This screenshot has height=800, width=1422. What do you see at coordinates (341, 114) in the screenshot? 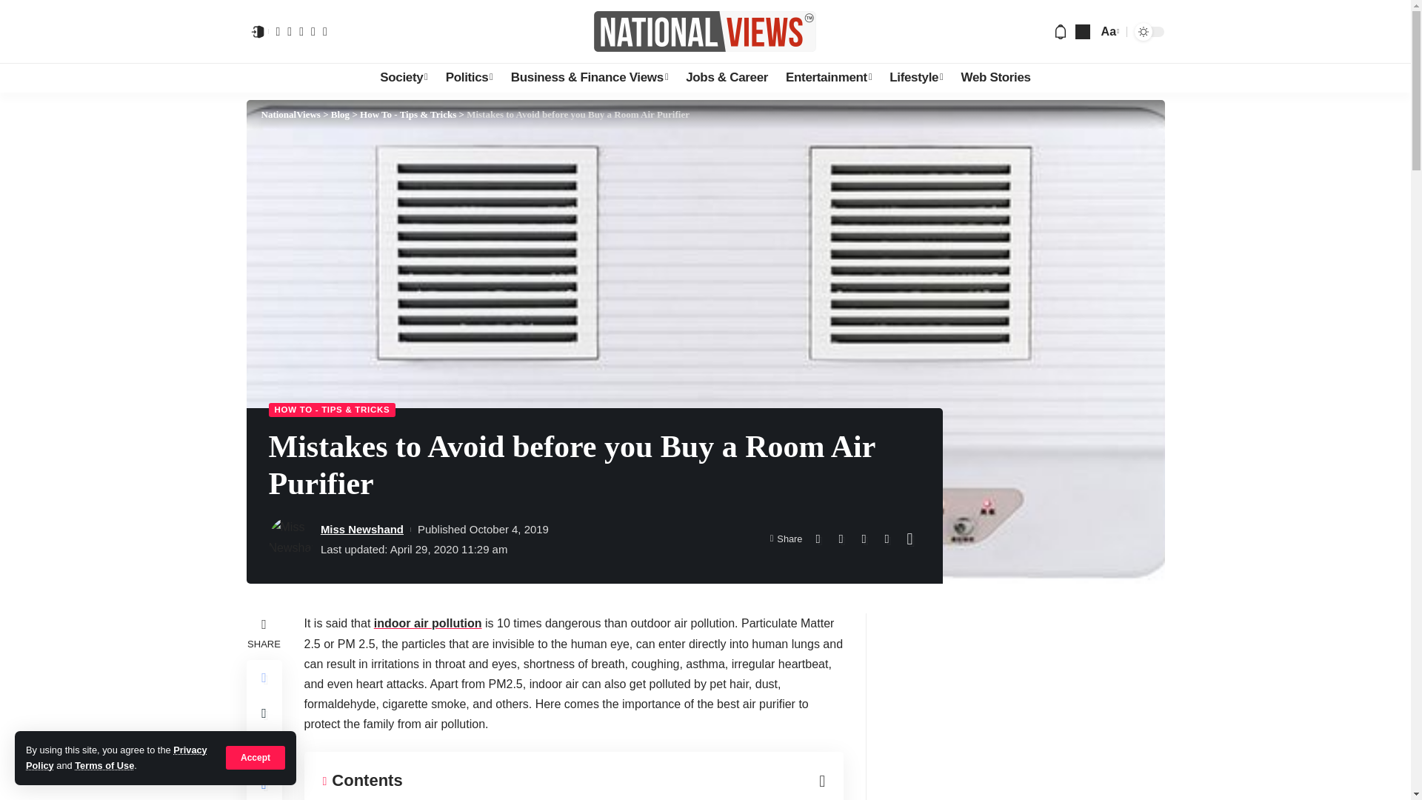
I see `Go to Blog.` at bounding box center [341, 114].